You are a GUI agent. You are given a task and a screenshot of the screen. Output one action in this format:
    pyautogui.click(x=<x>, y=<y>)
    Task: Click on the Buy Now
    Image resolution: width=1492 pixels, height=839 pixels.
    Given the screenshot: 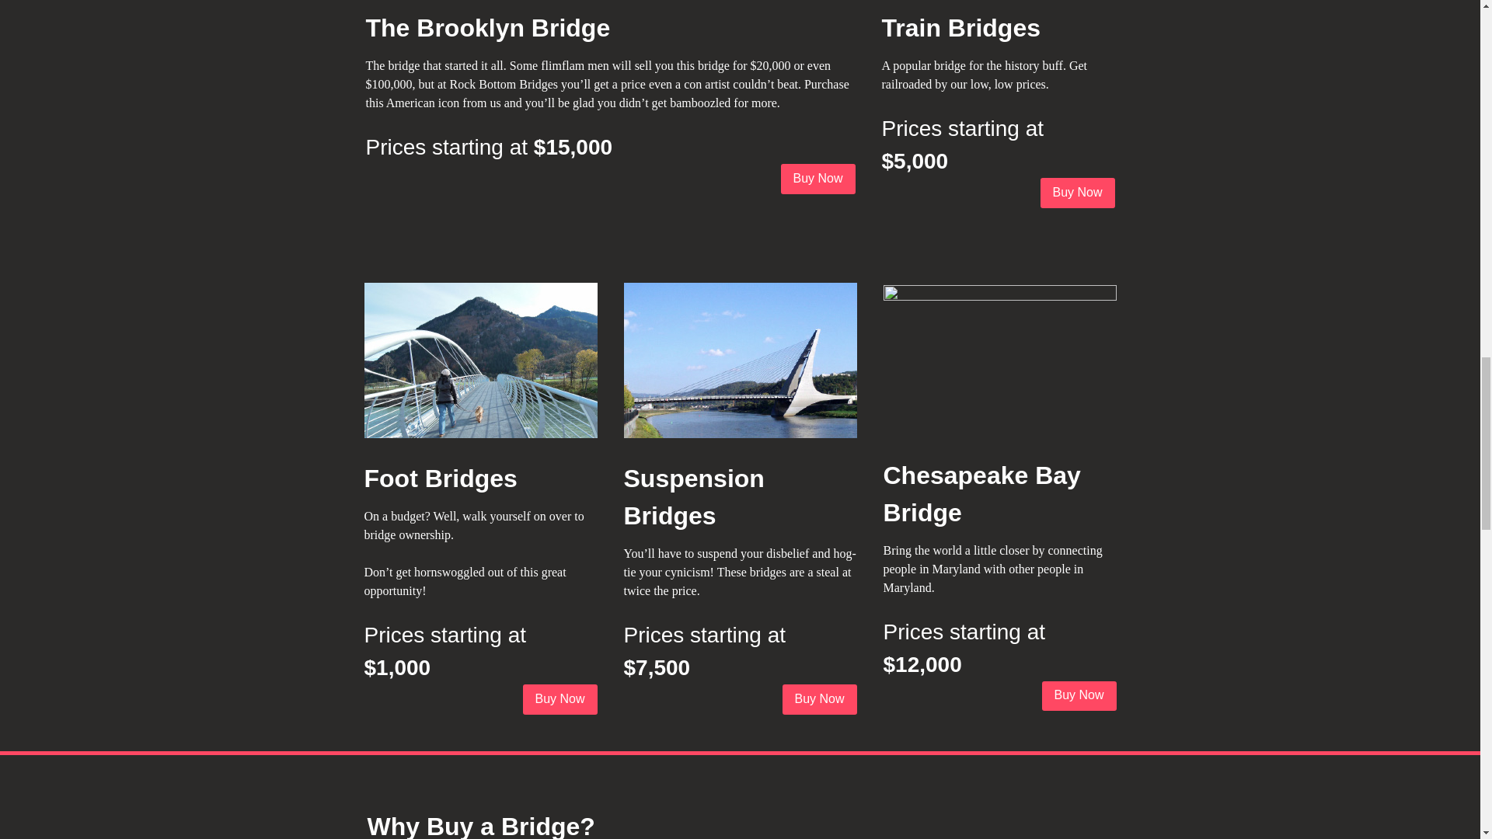 What is the action you would take?
    pyautogui.click(x=1077, y=192)
    